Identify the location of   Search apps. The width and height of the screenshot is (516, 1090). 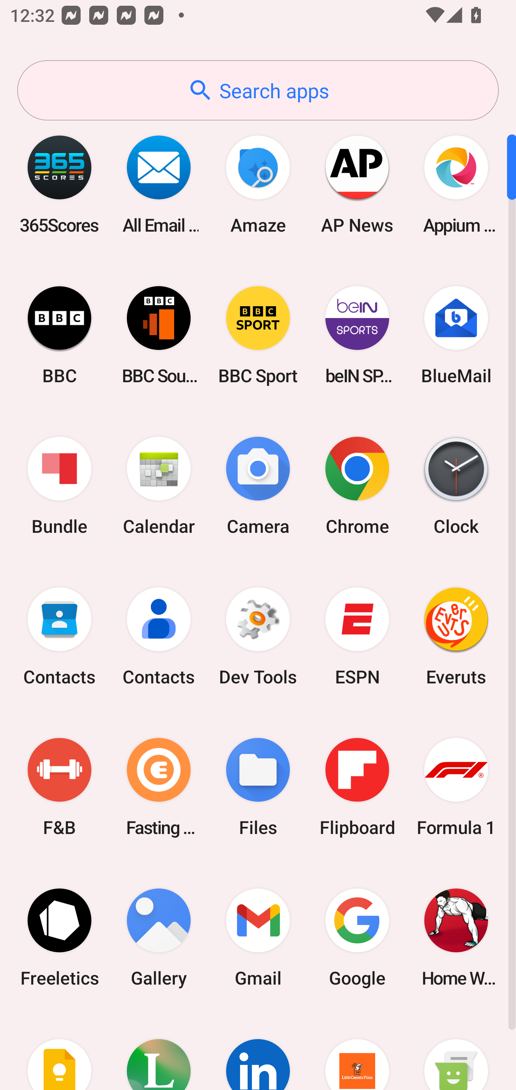
(258, 90).